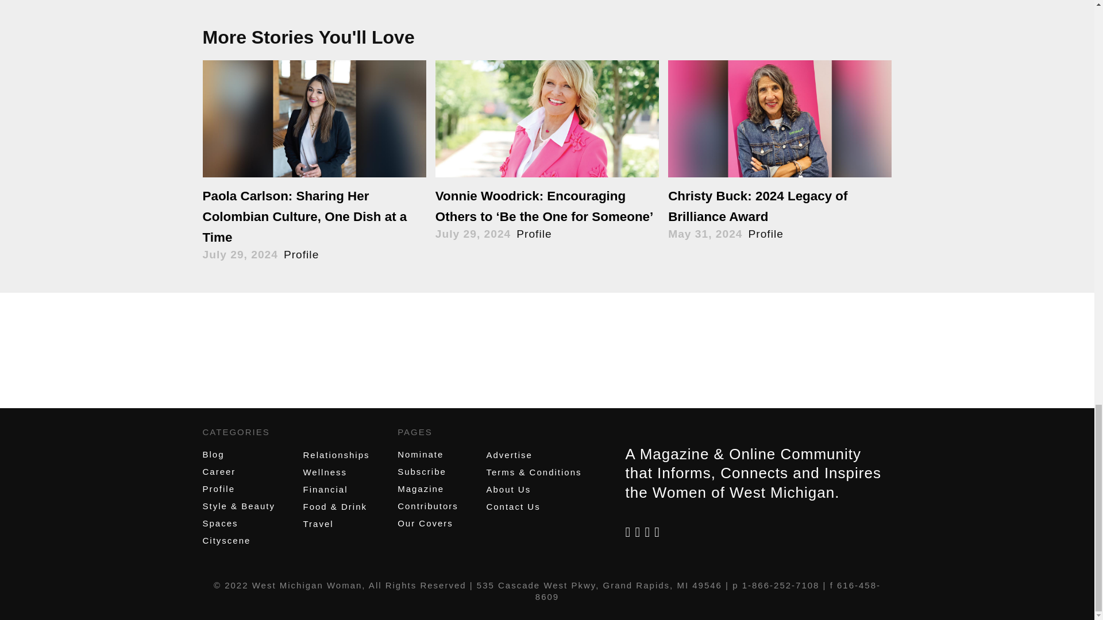 This screenshot has height=620, width=1103. Describe the element at coordinates (325, 472) in the screenshot. I see `Wellness` at that location.